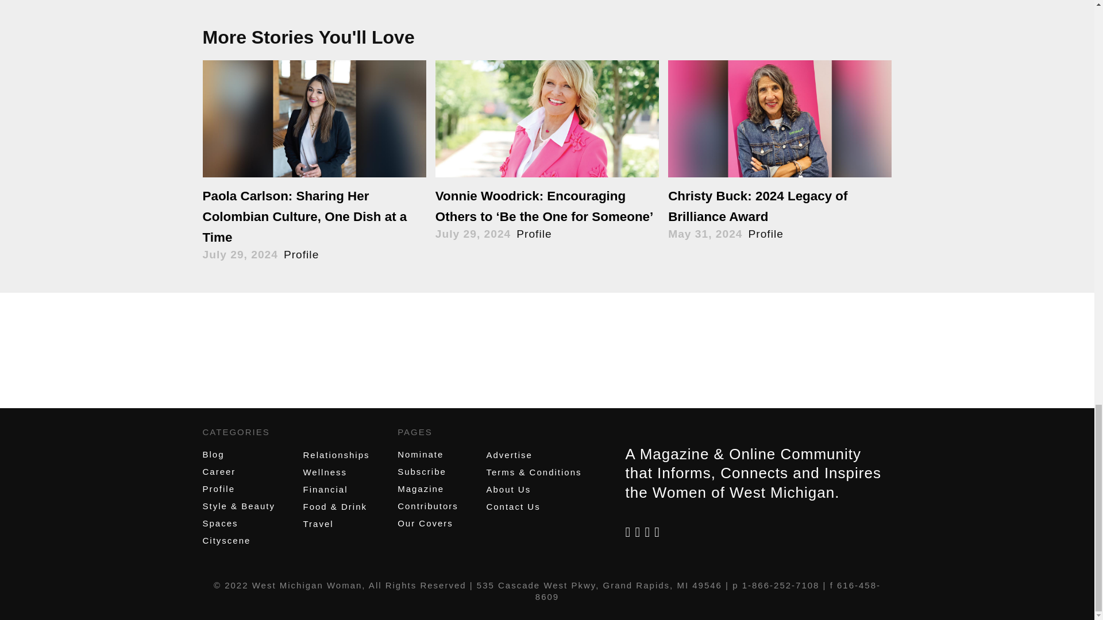 This screenshot has height=620, width=1103. Describe the element at coordinates (325, 472) in the screenshot. I see `Wellness` at that location.